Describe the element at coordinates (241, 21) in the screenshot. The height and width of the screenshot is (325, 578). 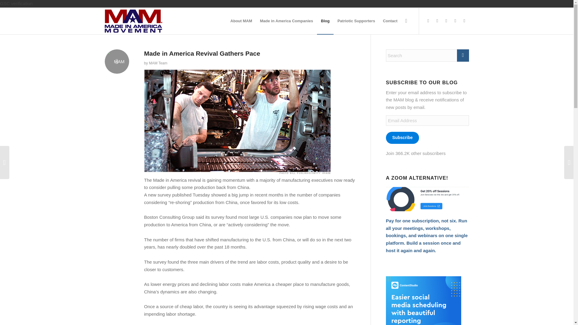
I see `About MAM` at that location.